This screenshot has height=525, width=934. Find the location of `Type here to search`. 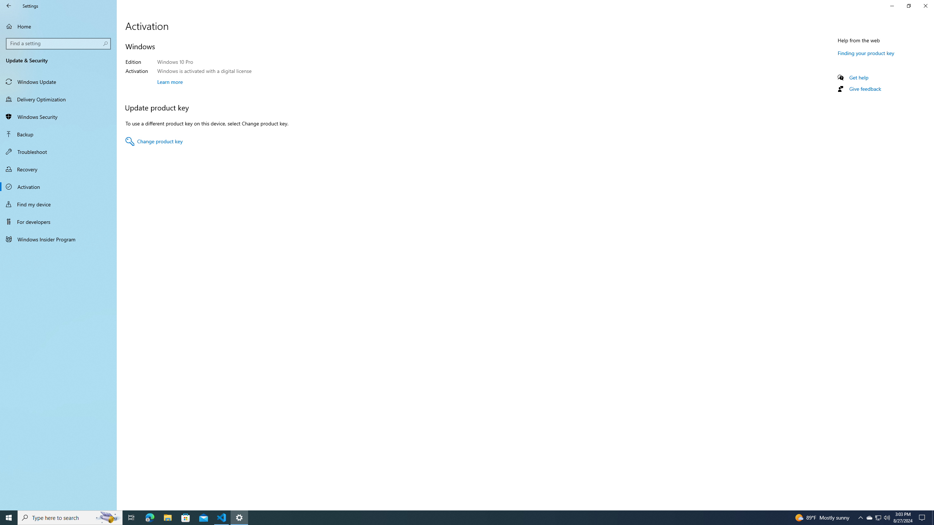

Type here to search is located at coordinates (70, 518).